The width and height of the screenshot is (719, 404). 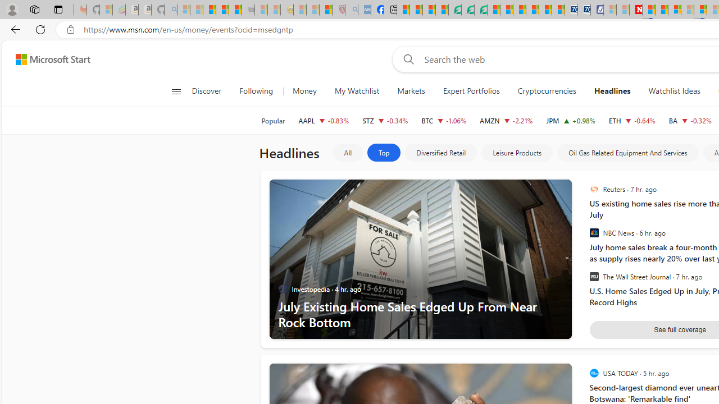 What do you see at coordinates (324, 120) in the screenshot?
I see `AAPL APPLE INC. decrease 224.53 -1.87 -0.83%` at bounding box center [324, 120].